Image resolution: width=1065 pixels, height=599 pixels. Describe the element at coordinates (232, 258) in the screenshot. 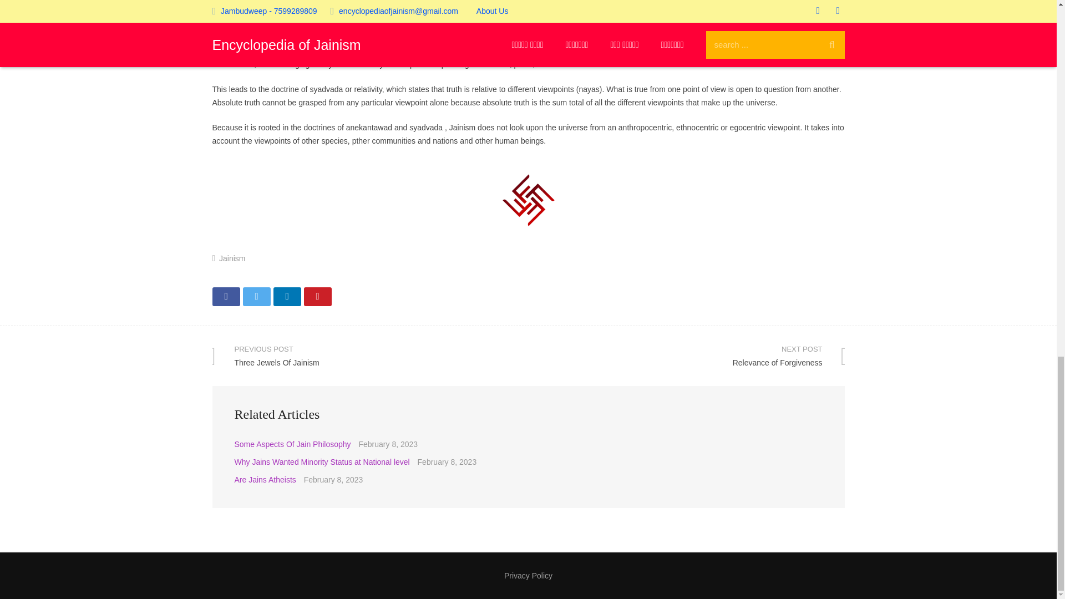

I see `Pin this` at that location.